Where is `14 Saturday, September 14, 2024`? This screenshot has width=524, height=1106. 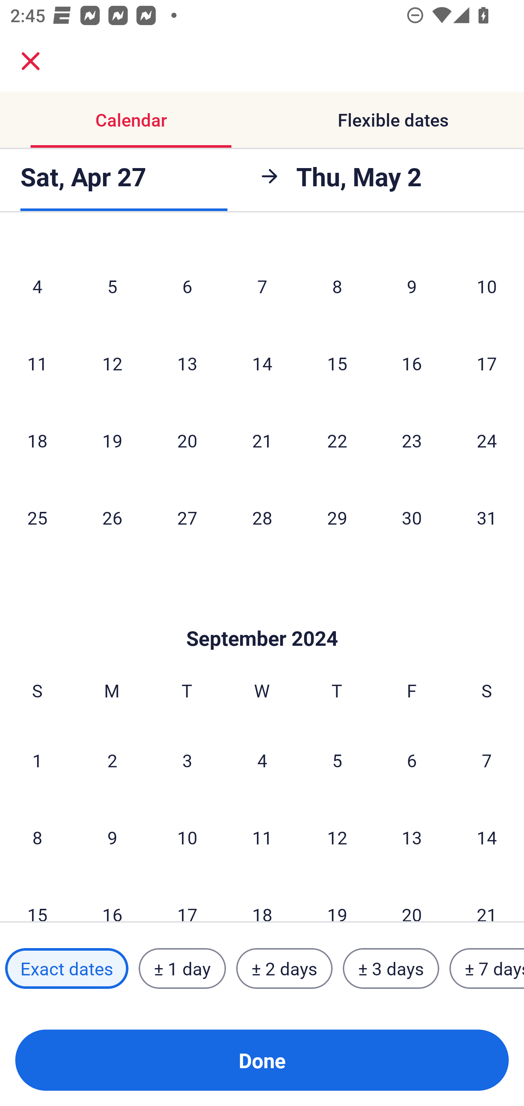 14 Saturday, September 14, 2024 is located at coordinates (487, 837).